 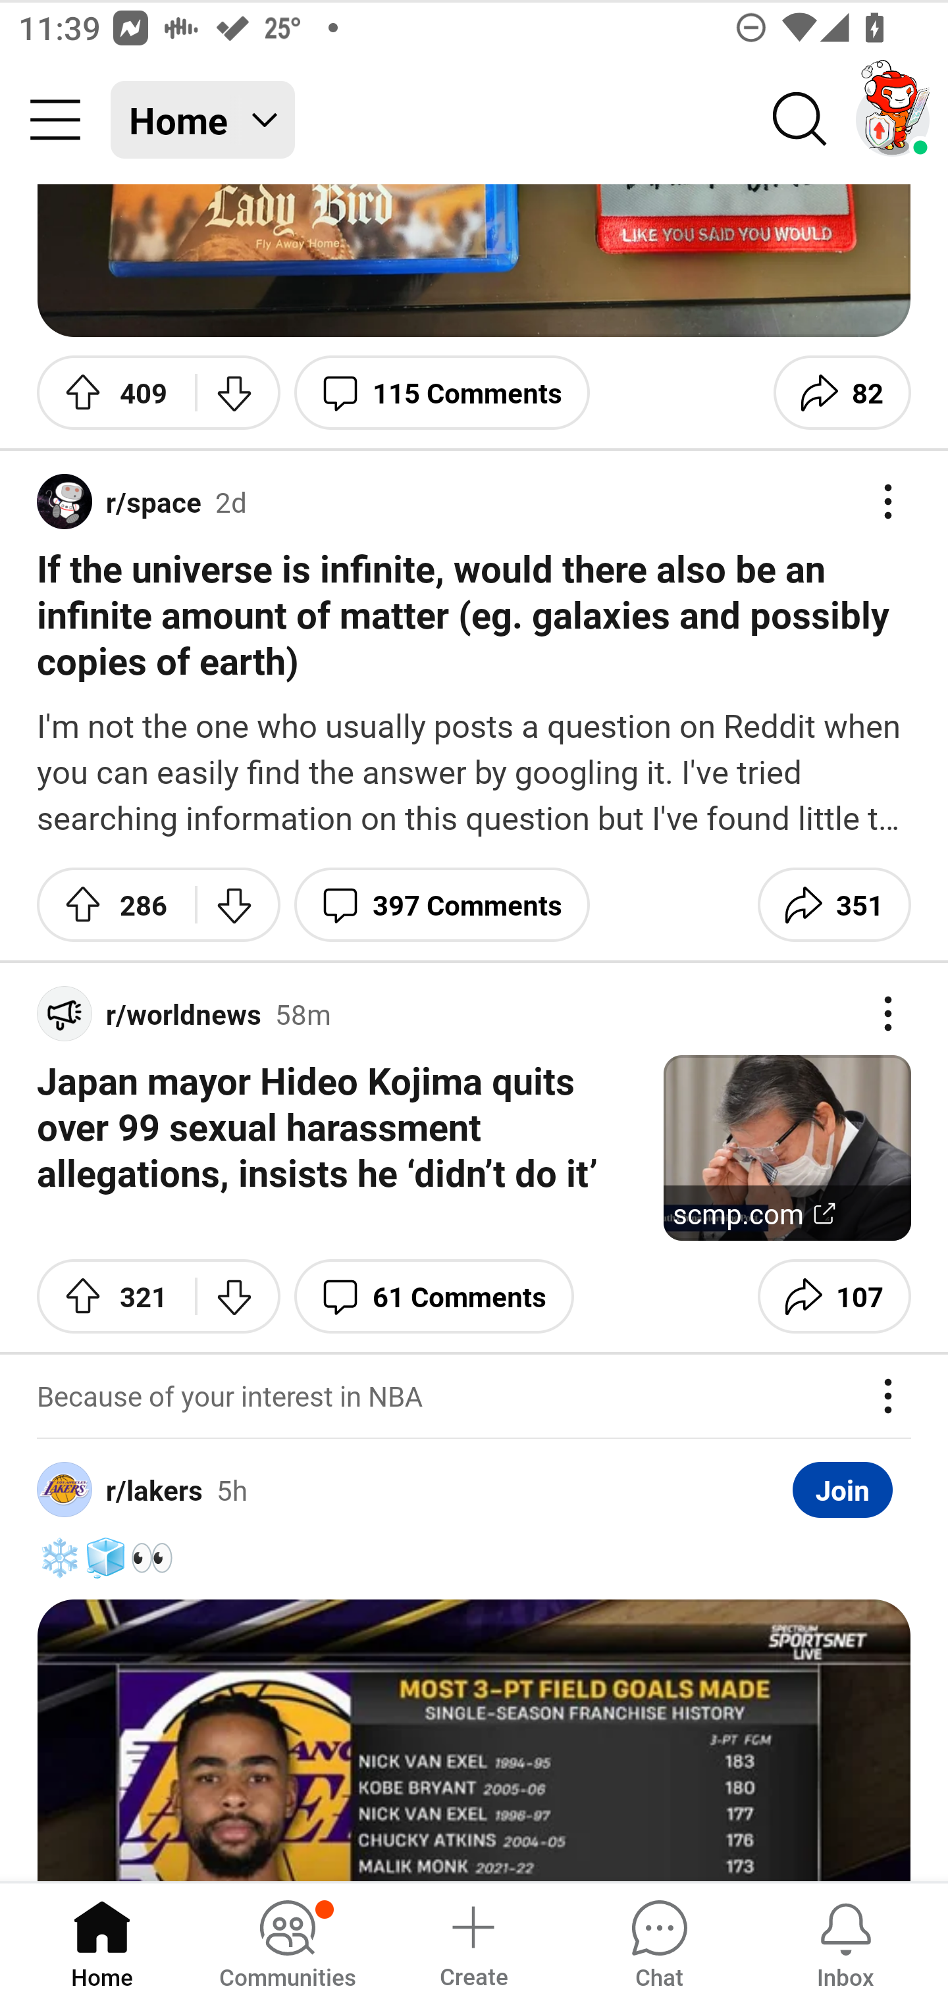 I want to click on Community menu, so click(x=55, y=120).